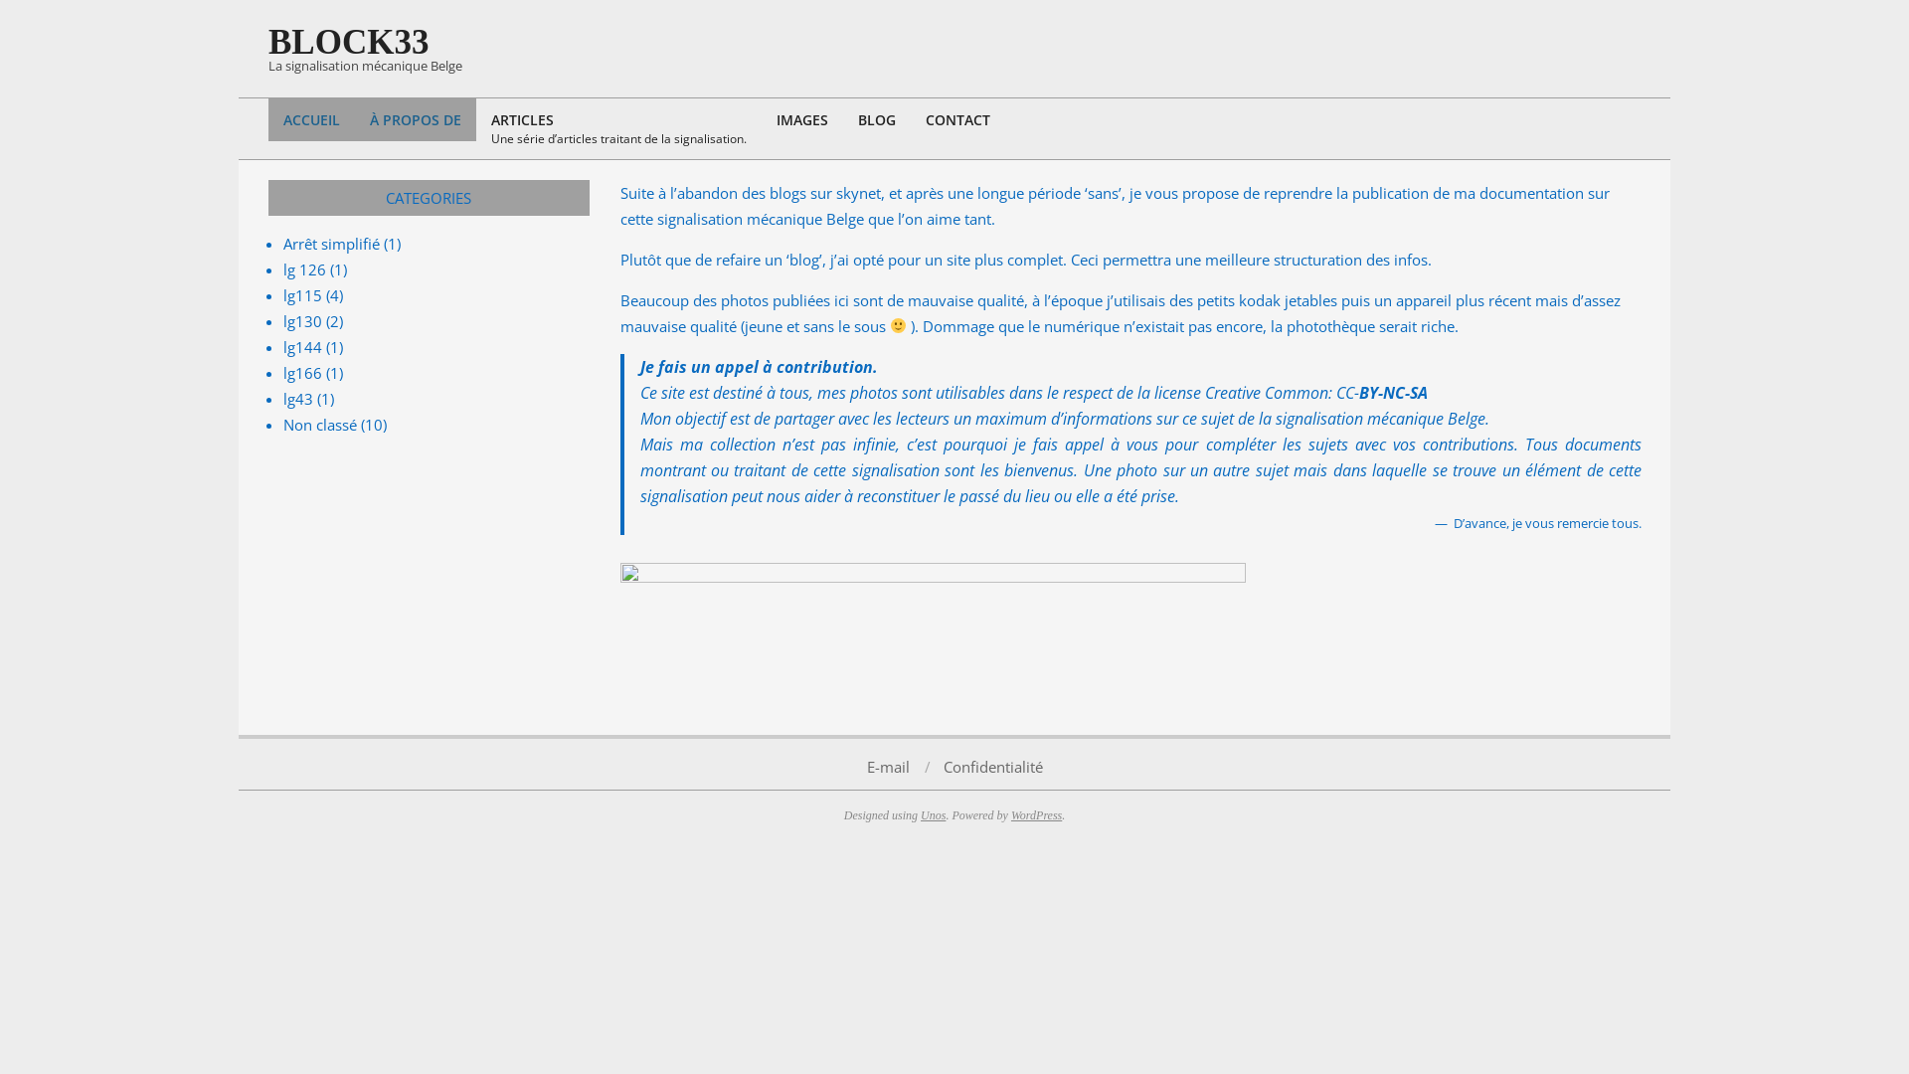  Describe the element at coordinates (877, 119) in the screenshot. I see `BLOG` at that location.